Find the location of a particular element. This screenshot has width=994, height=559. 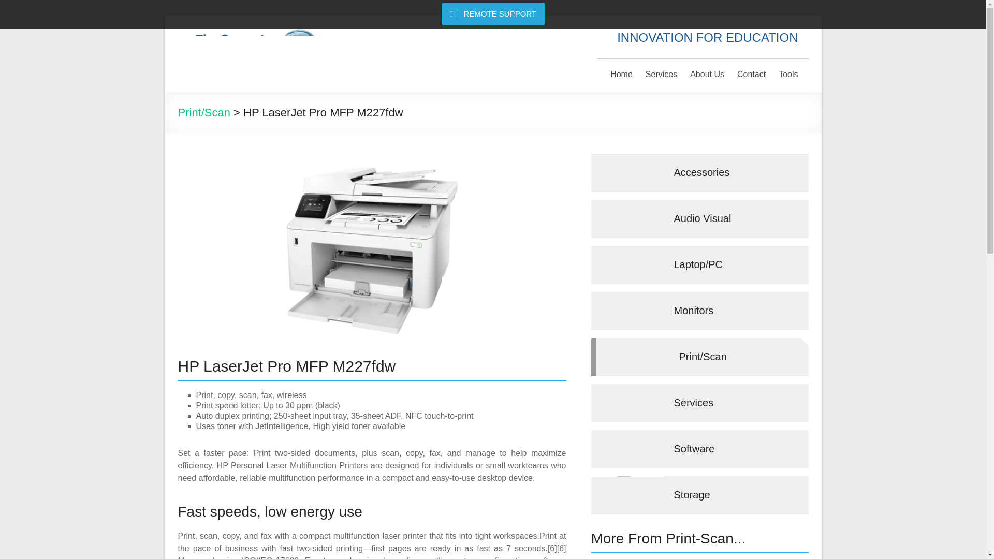

Tools is located at coordinates (788, 77).